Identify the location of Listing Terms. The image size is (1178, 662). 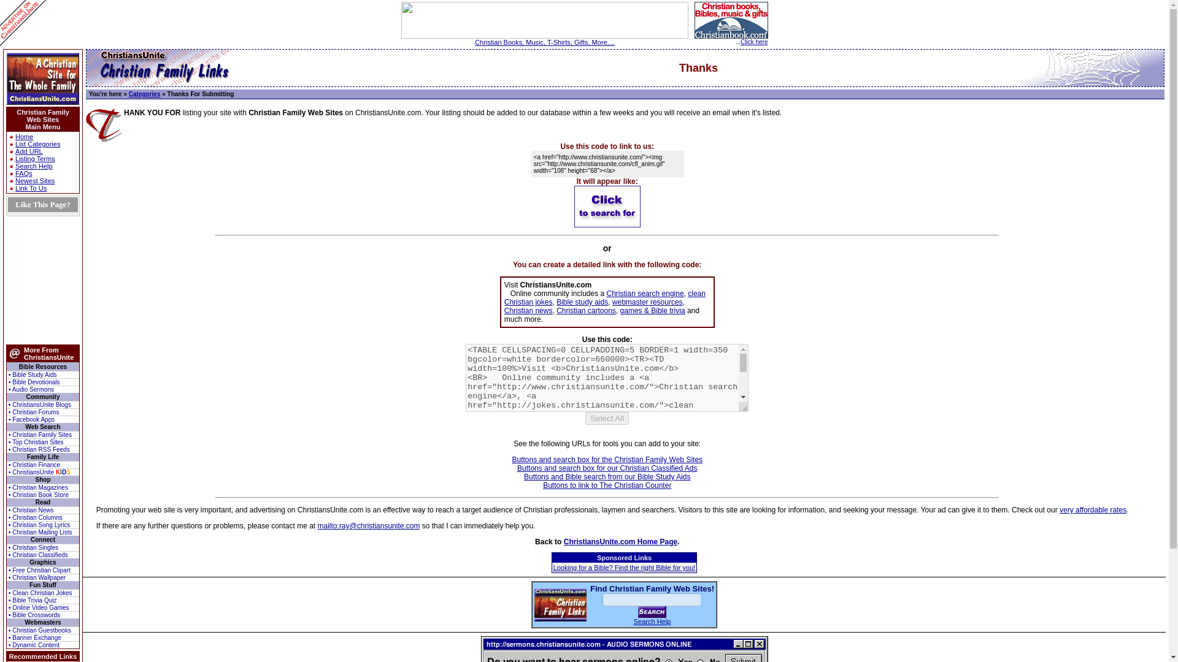
(35, 158).